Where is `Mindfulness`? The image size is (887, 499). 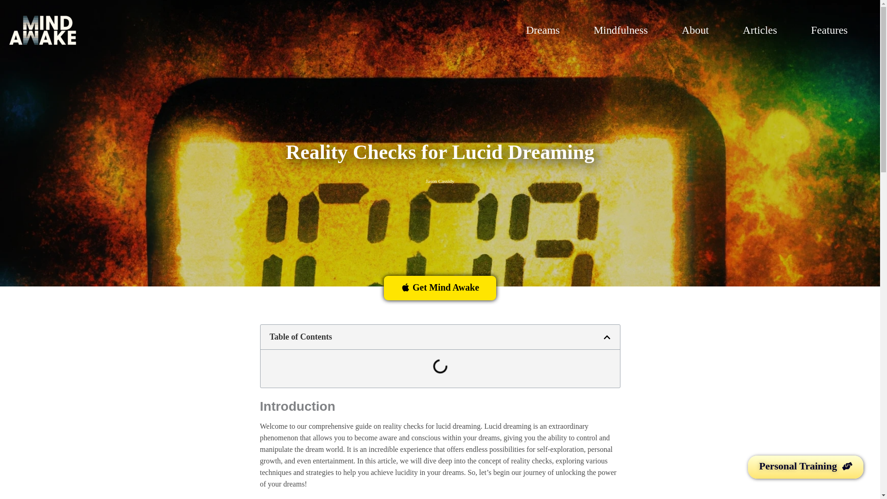 Mindfulness is located at coordinates (627, 30).